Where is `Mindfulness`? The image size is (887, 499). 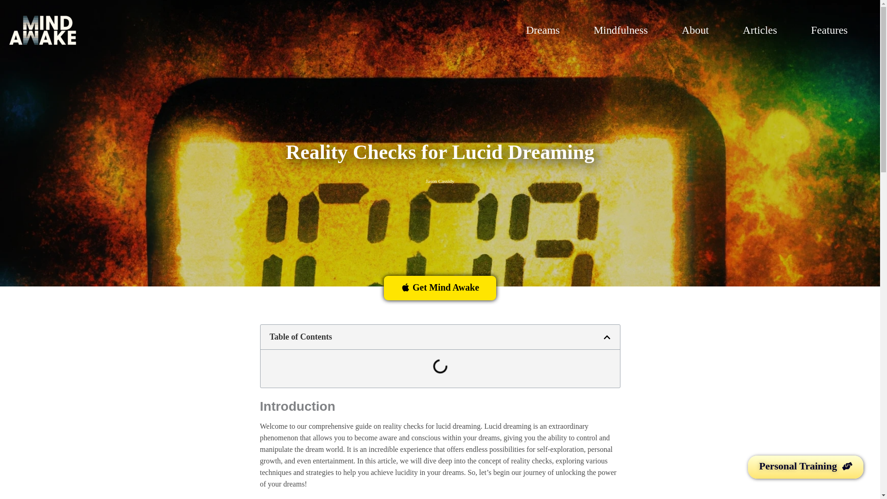 Mindfulness is located at coordinates (627, 30).